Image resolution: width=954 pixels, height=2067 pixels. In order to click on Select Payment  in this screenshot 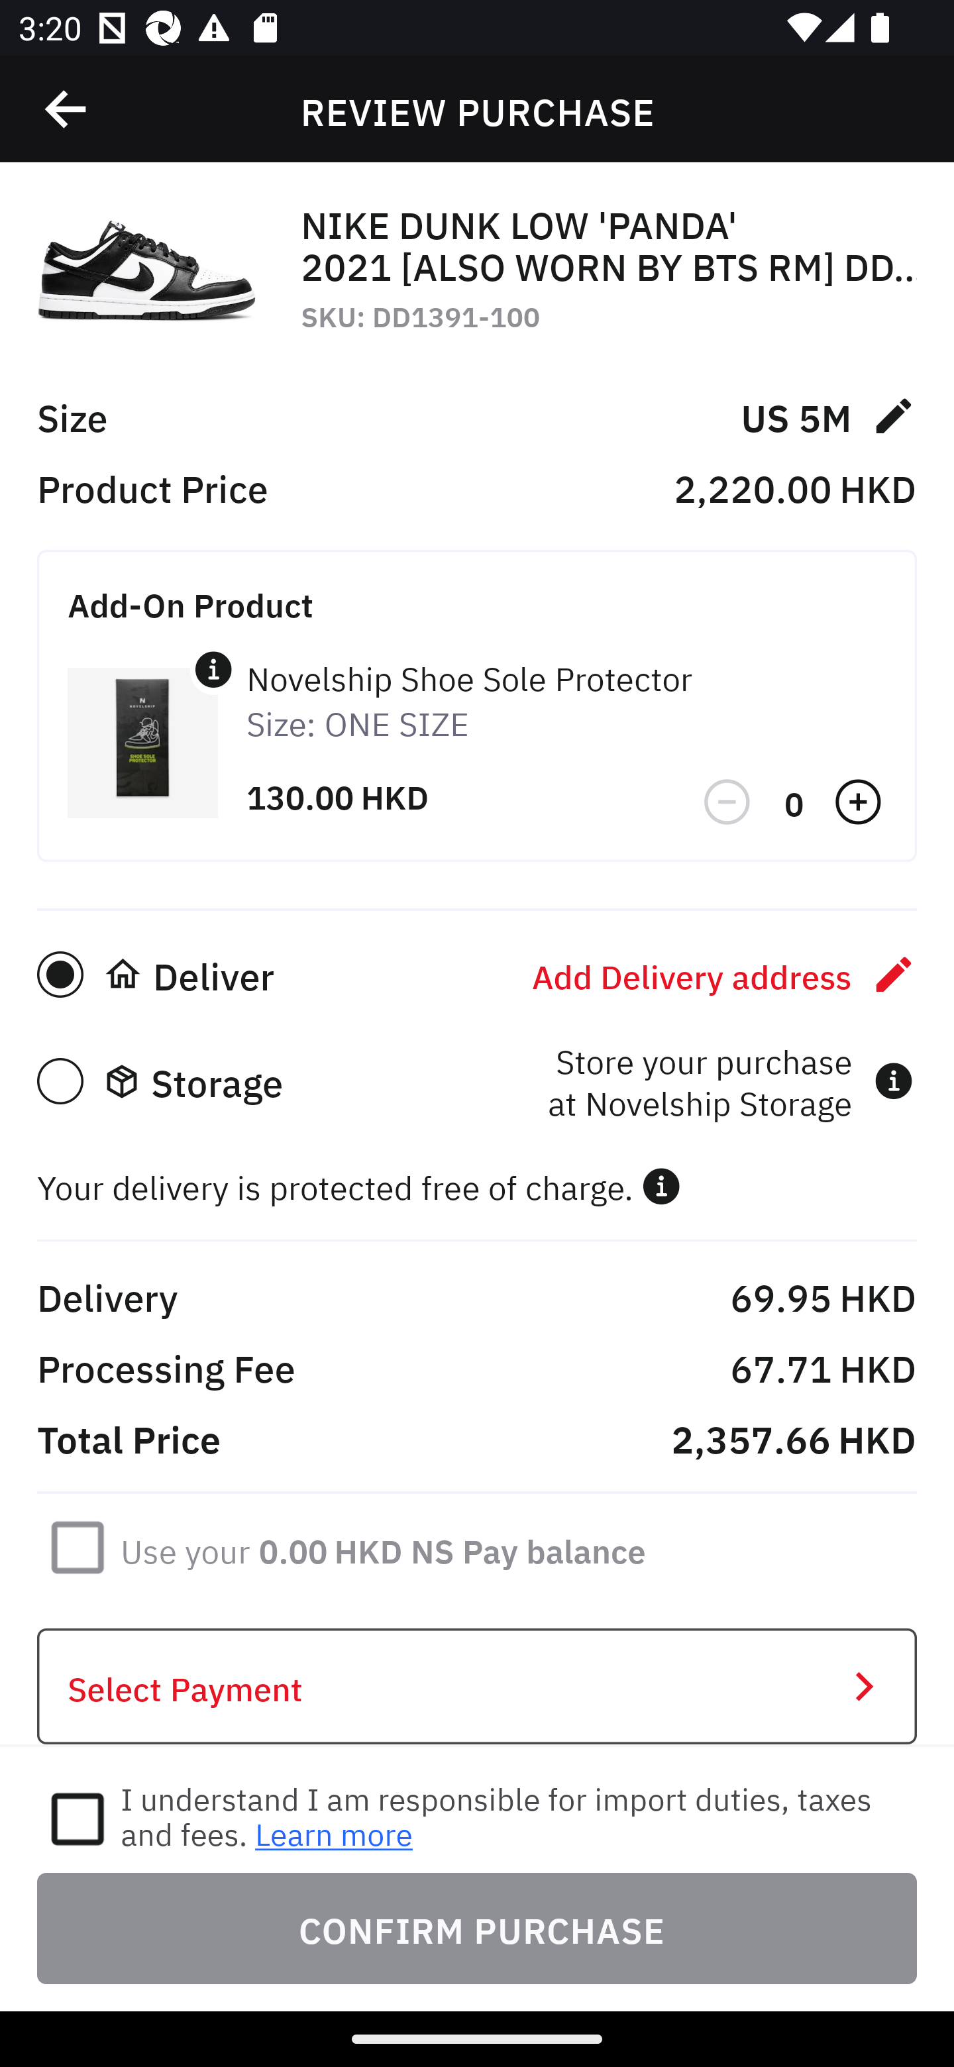, I will do `click(477, 1687)`.